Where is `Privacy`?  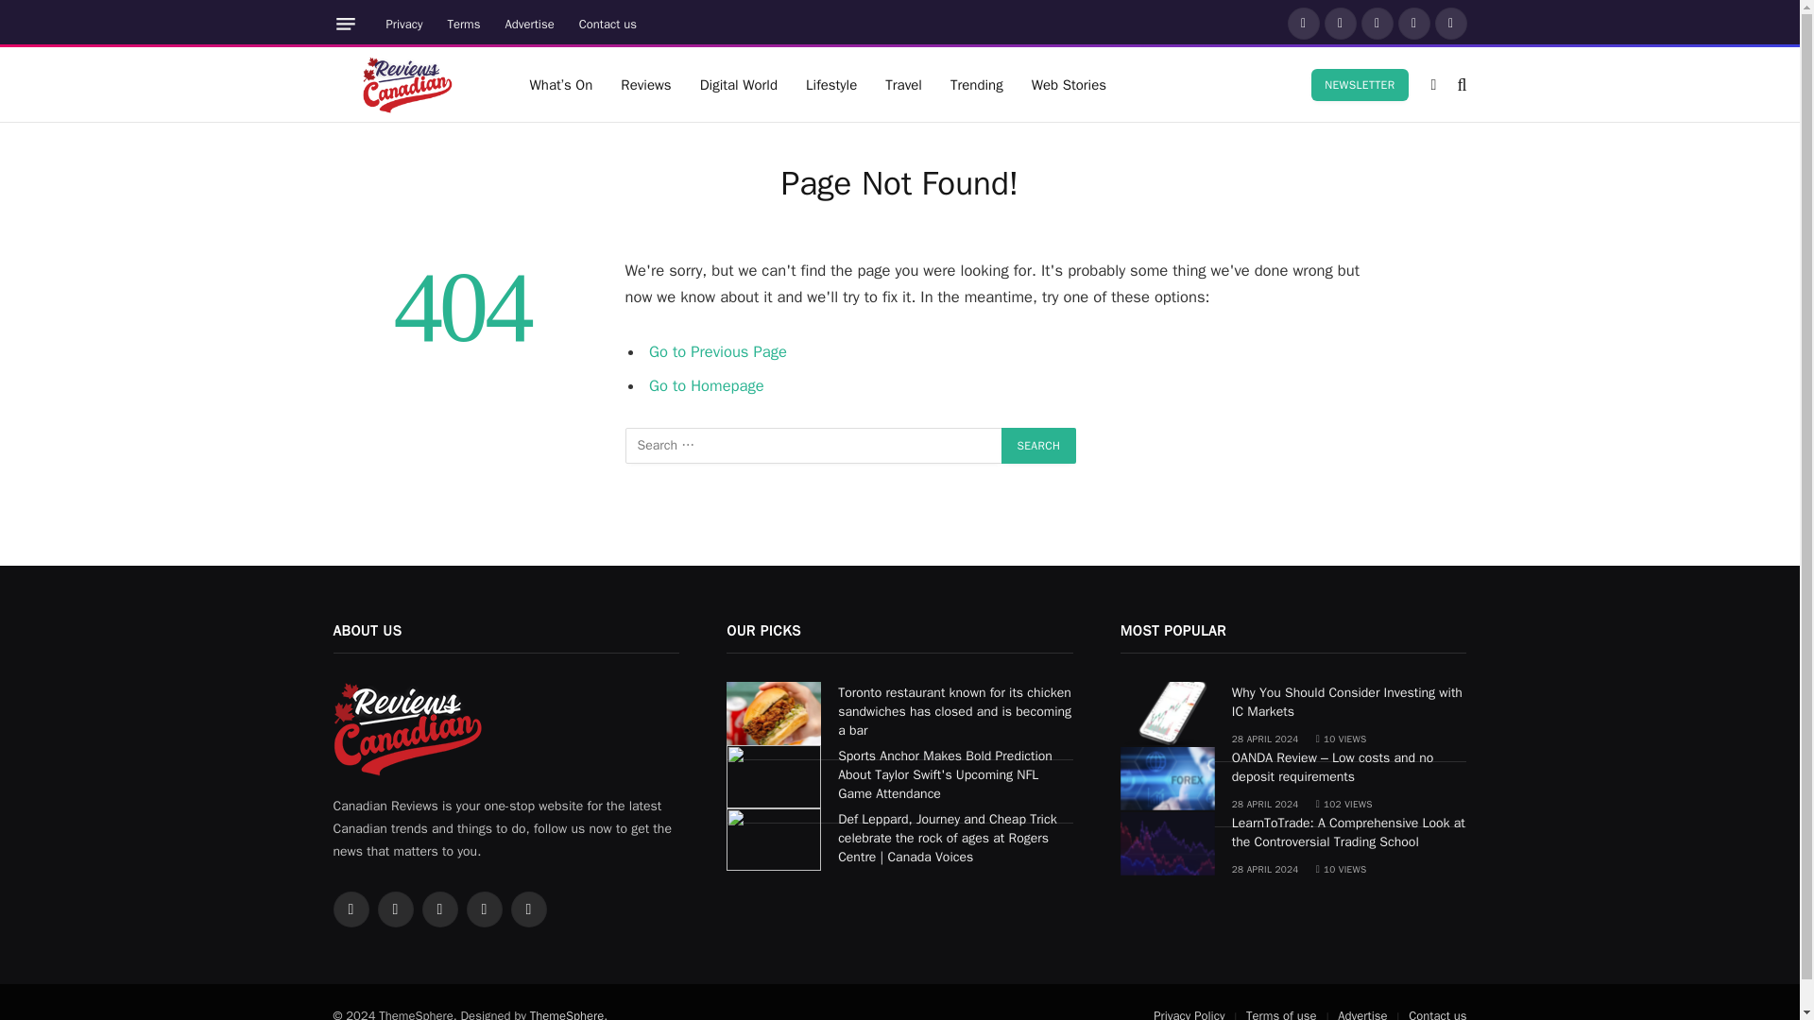
Privacy is located at coordinates (404, 24).